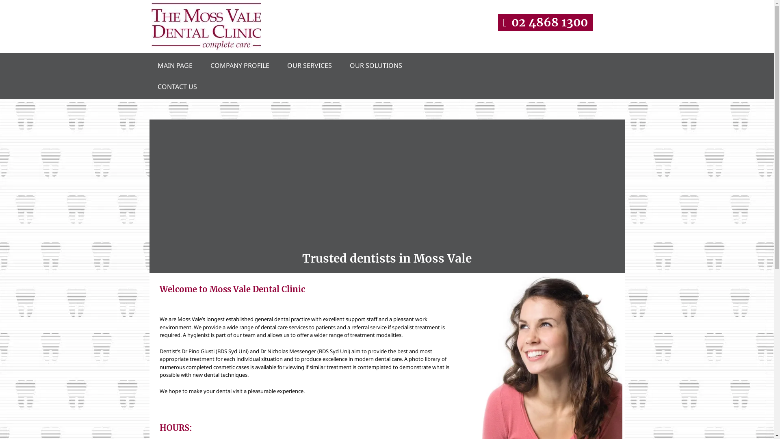  I want to click on COMPANY PROFILE, so click(240, 65).